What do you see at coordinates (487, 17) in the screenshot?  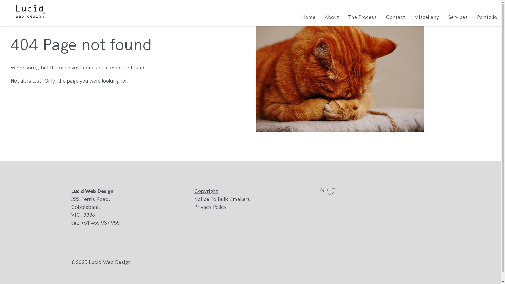 I see `Portfolio` at bounding box center [487, 17].